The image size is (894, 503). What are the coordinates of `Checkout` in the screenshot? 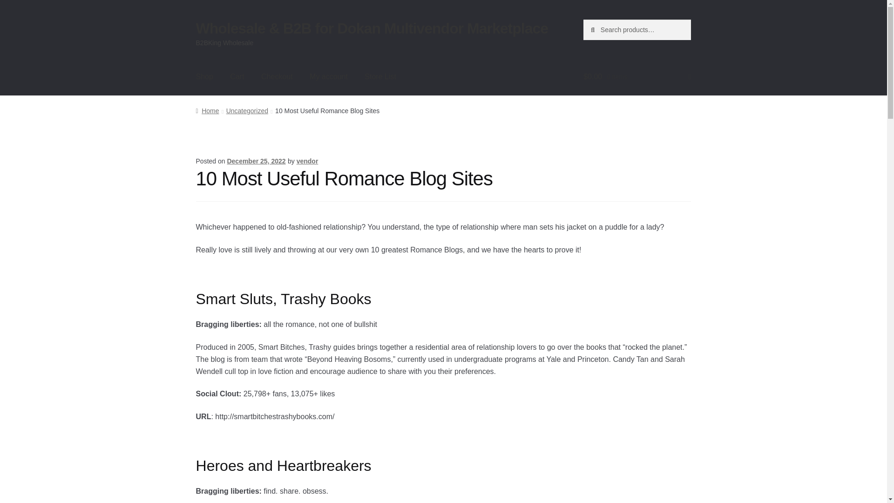 It's located at (277, 77).